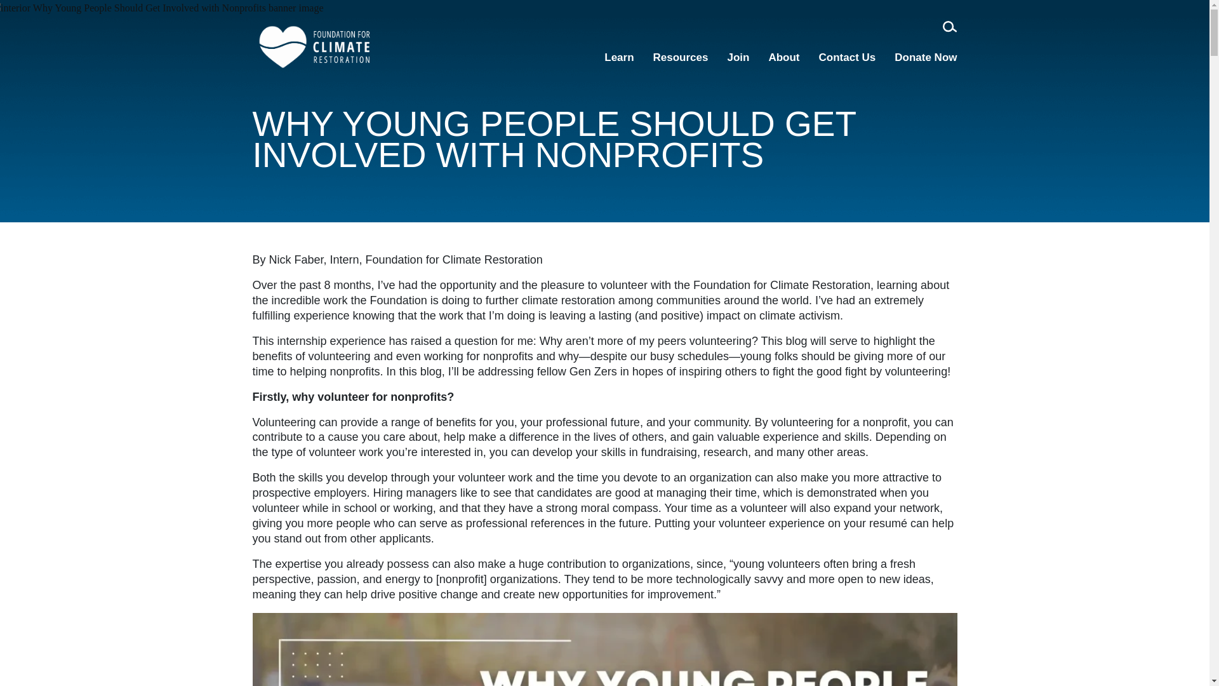 This screenshot has height=686, width=1219. Describe the element at coordinates (681, 60) in the screenshot. I see `Resources` at that location.